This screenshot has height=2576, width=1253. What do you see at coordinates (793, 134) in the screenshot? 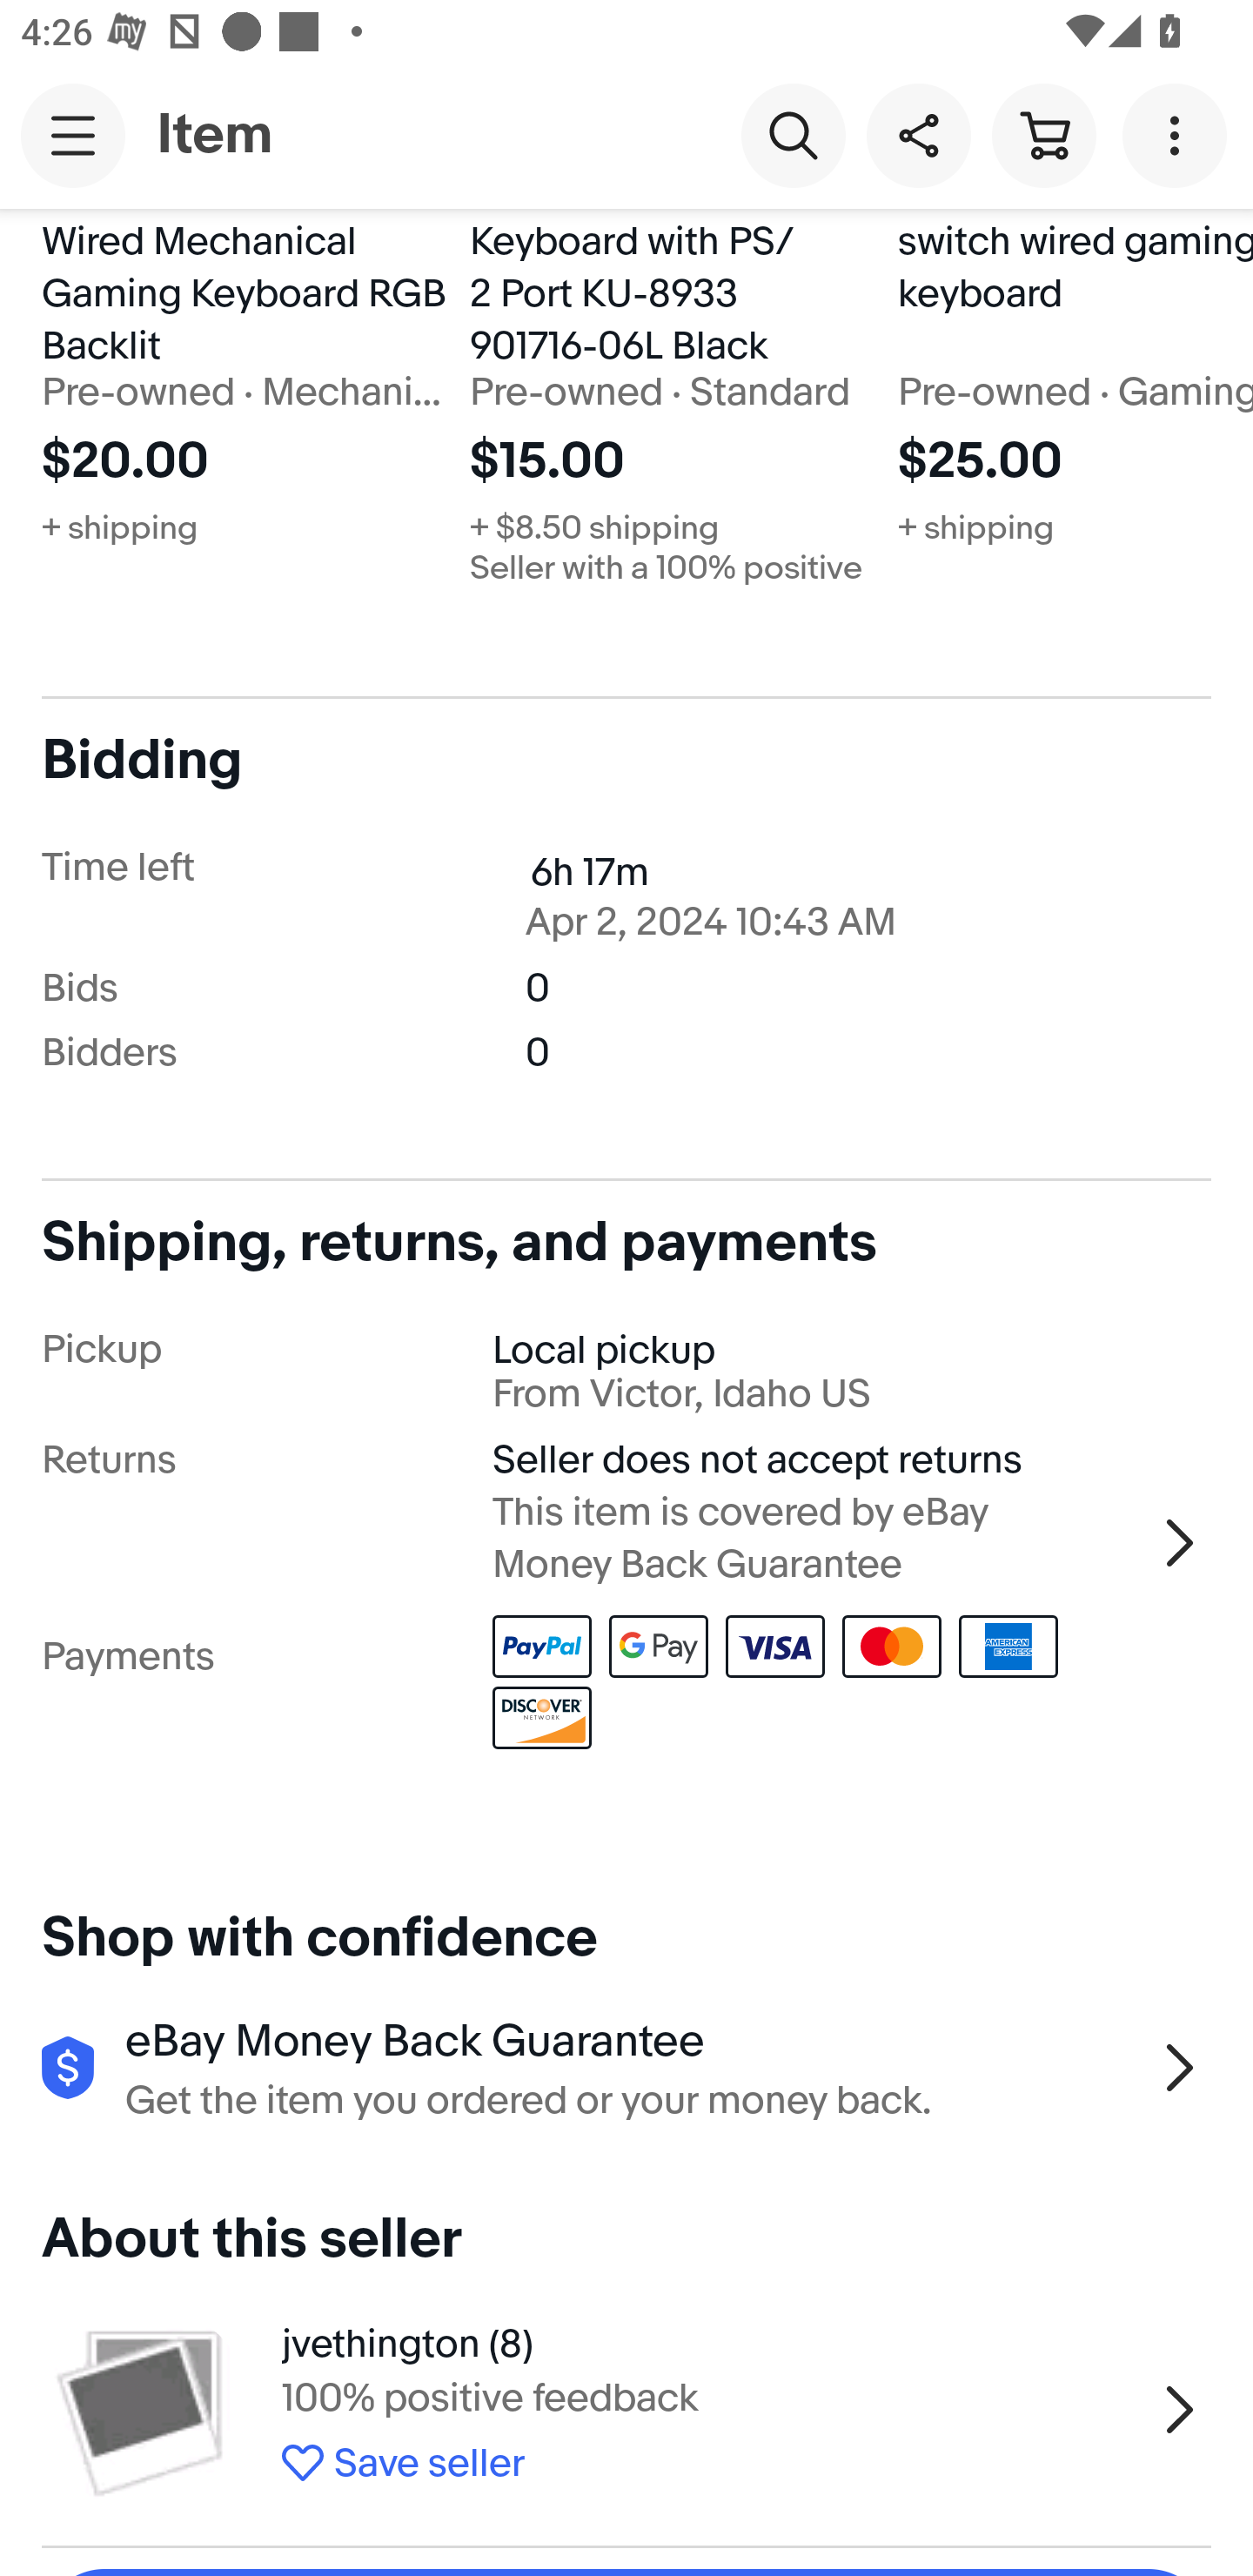
I see `Search` at bounding box center [793, 134].